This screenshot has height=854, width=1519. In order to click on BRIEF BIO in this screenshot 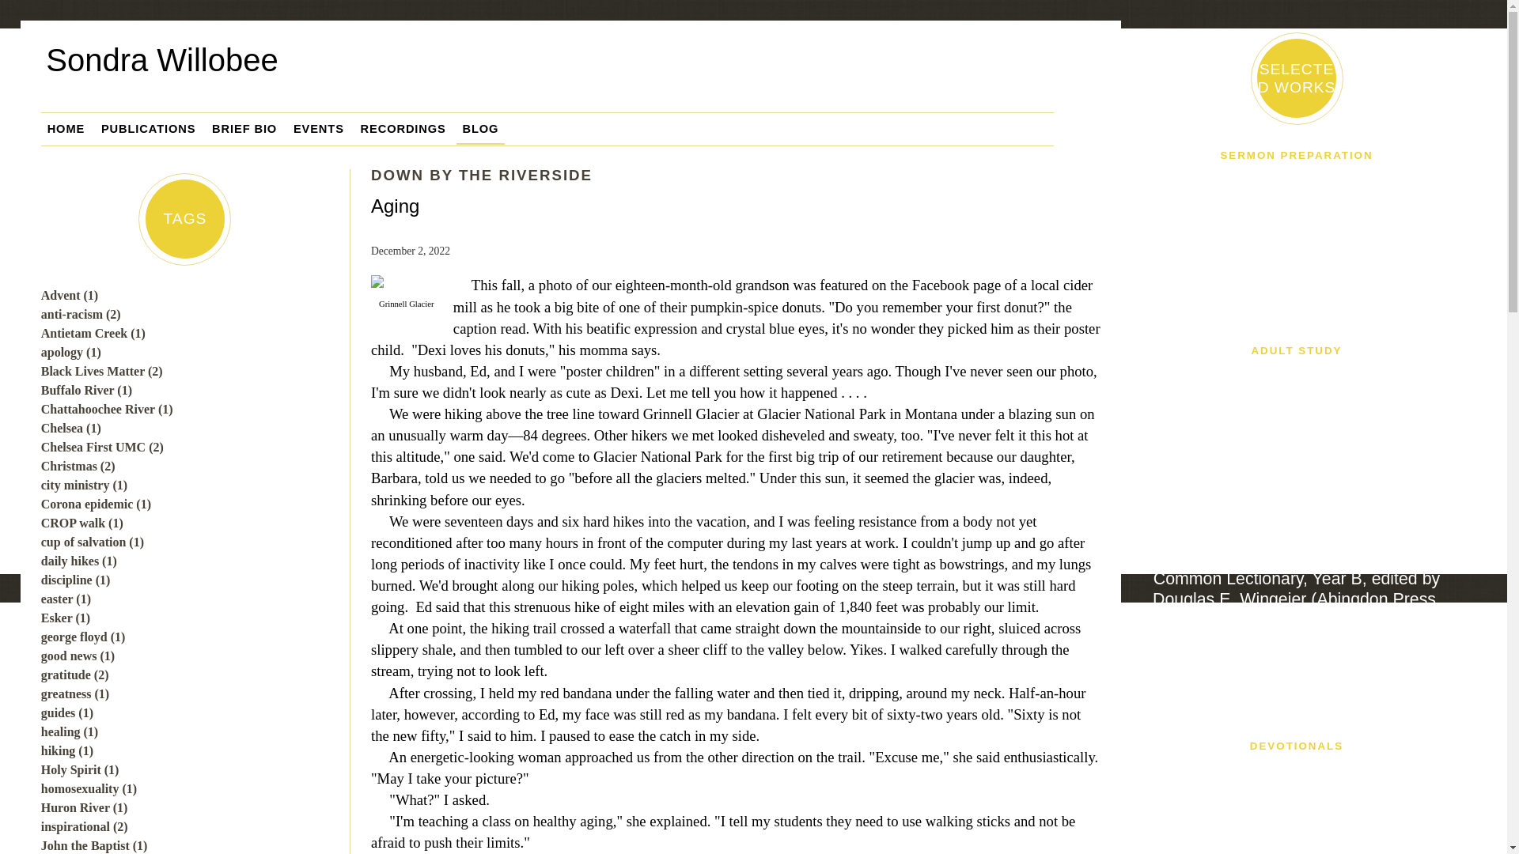, I will do `click(244, 128)`.